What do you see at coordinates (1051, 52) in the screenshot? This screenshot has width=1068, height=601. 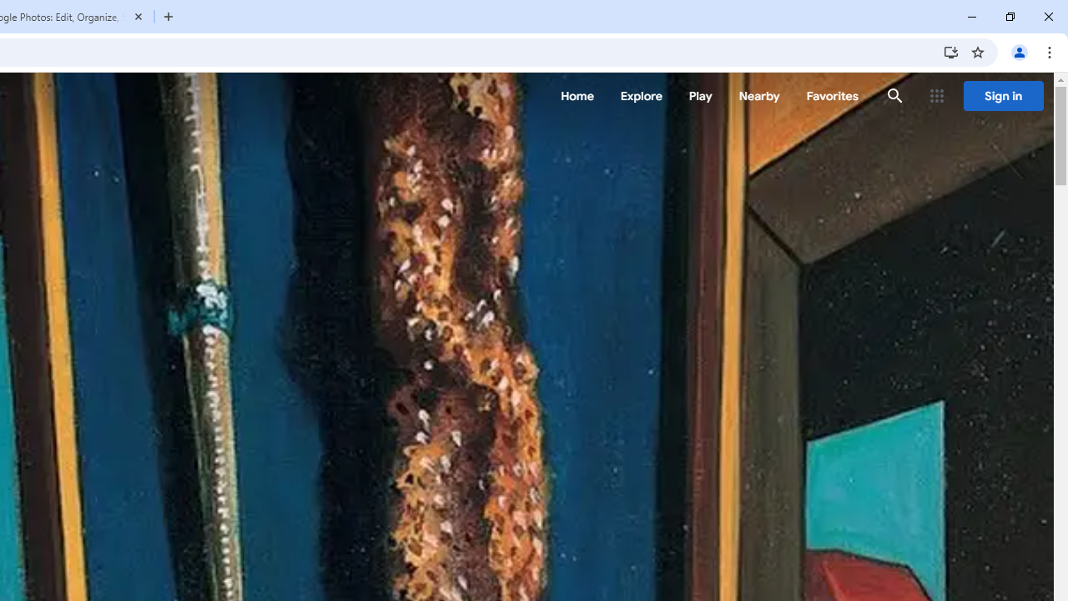 I see `Chrome` at bounding box center [1051, 52].